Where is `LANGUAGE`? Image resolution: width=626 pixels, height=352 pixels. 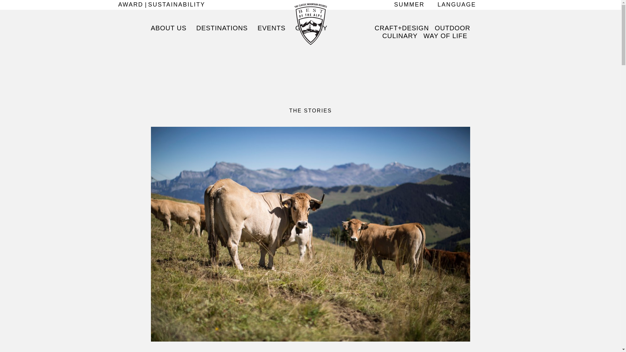
LANGUAGE is located at coordinates (456, 5).